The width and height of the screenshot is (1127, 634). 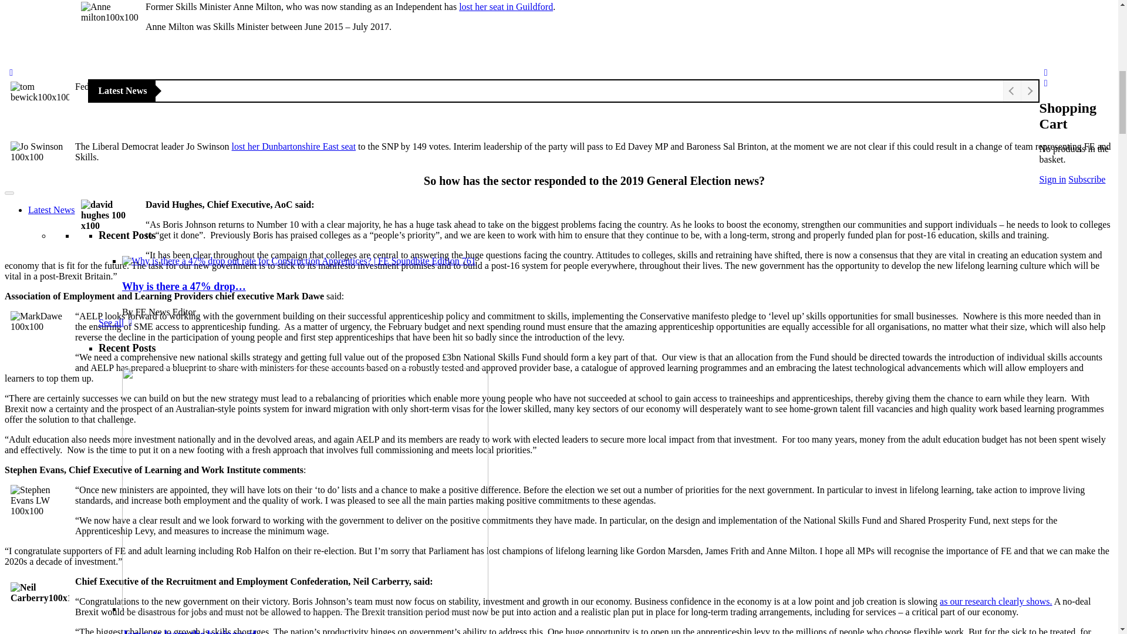 I want to click on See all, so click(x=117, y=149).